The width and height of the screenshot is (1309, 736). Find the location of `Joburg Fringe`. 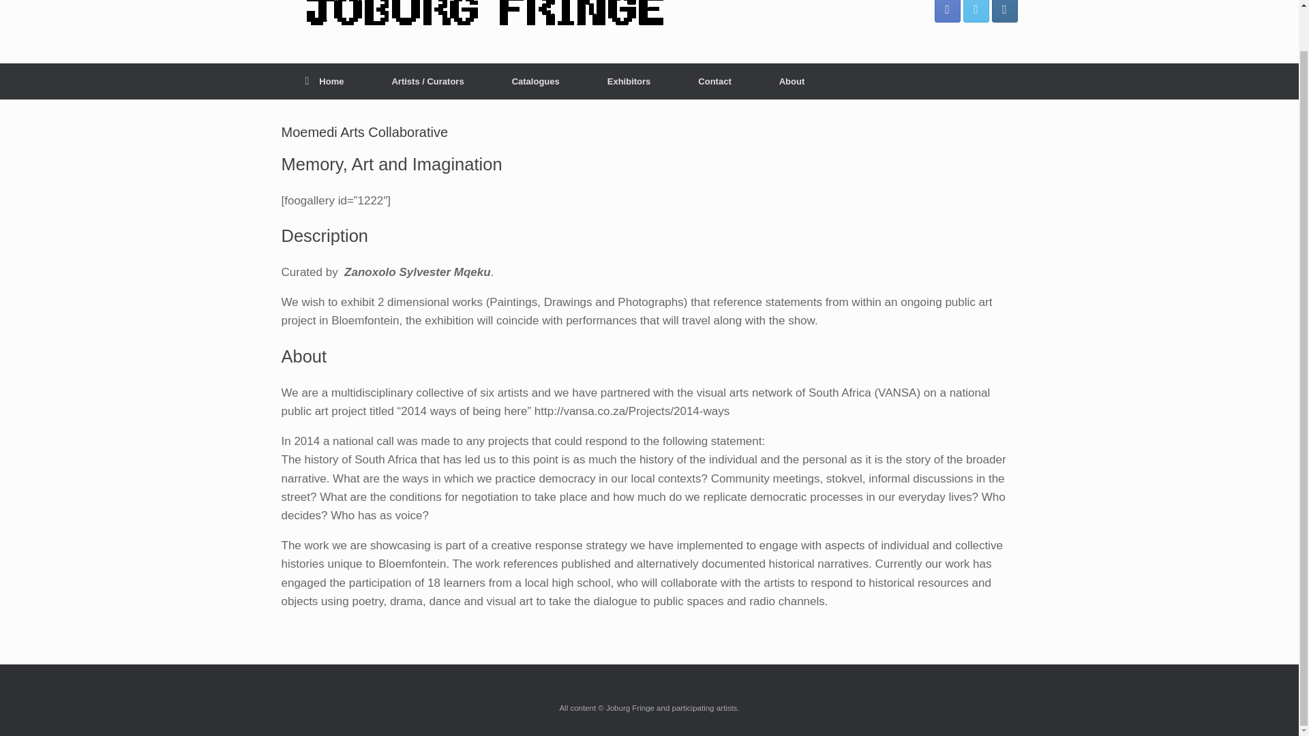

Joburg Fringe is located at coordinates (485, 16).